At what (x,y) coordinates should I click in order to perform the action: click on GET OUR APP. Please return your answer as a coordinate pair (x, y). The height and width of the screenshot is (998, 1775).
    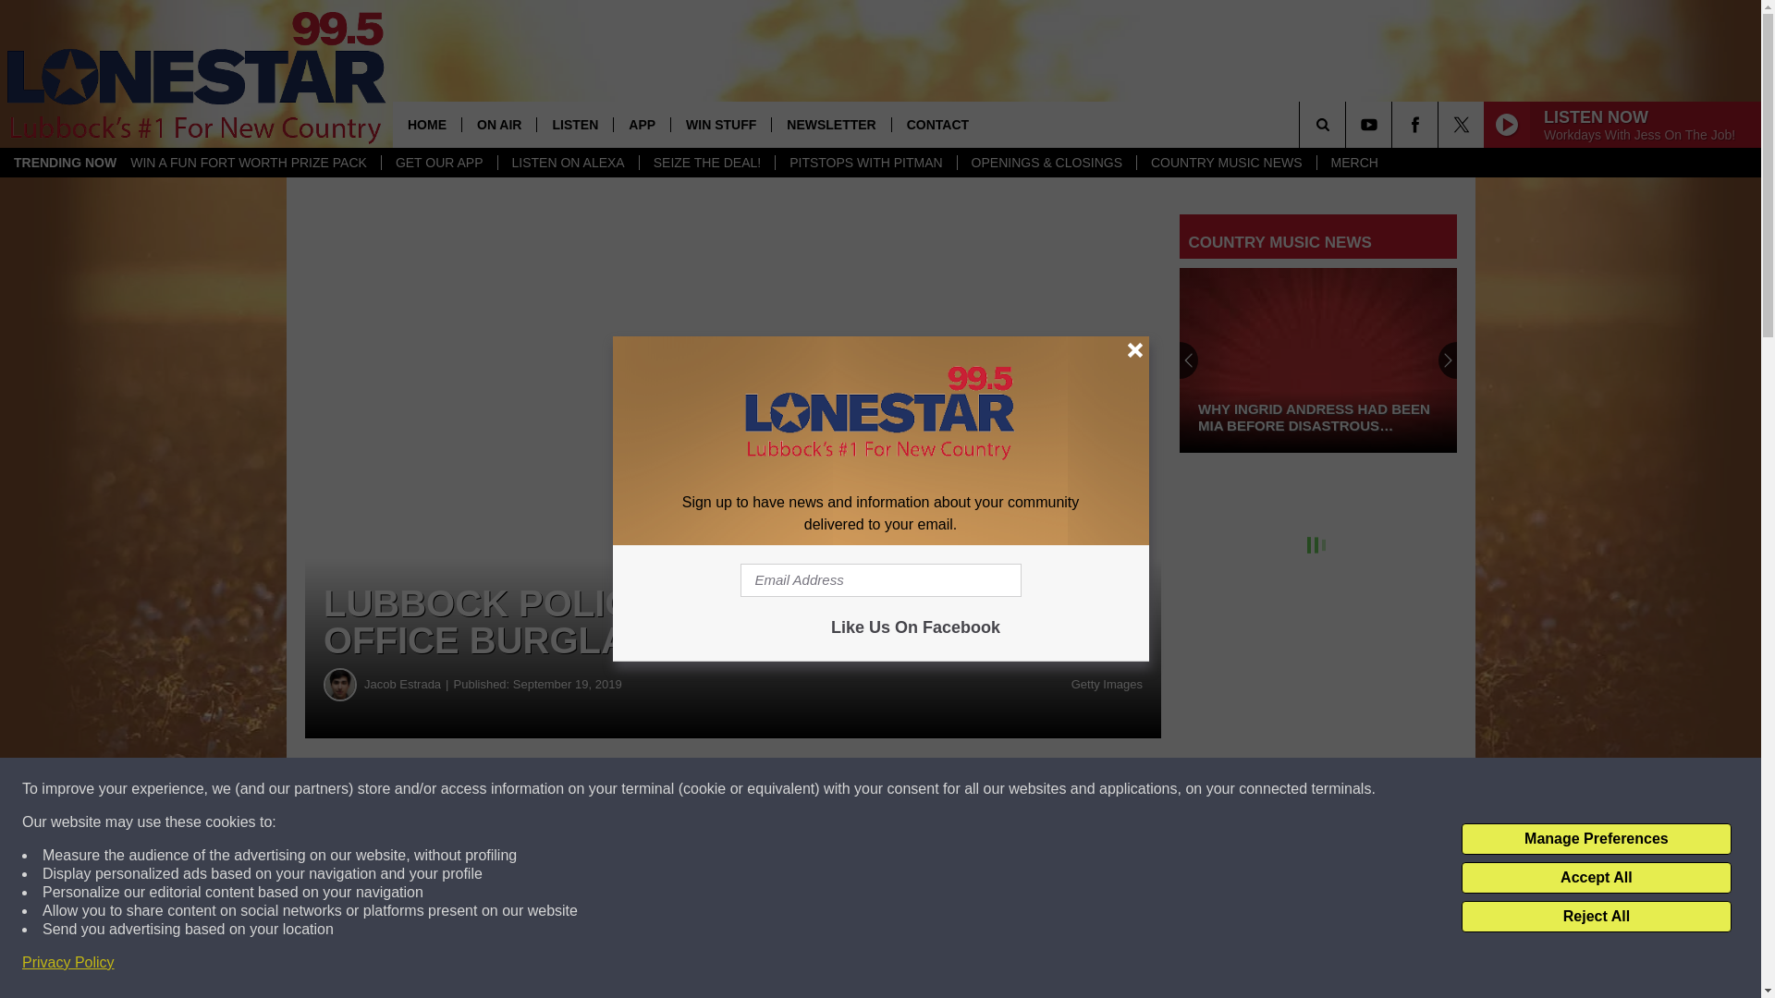
    Looking at the image, I should click on (438, 163).